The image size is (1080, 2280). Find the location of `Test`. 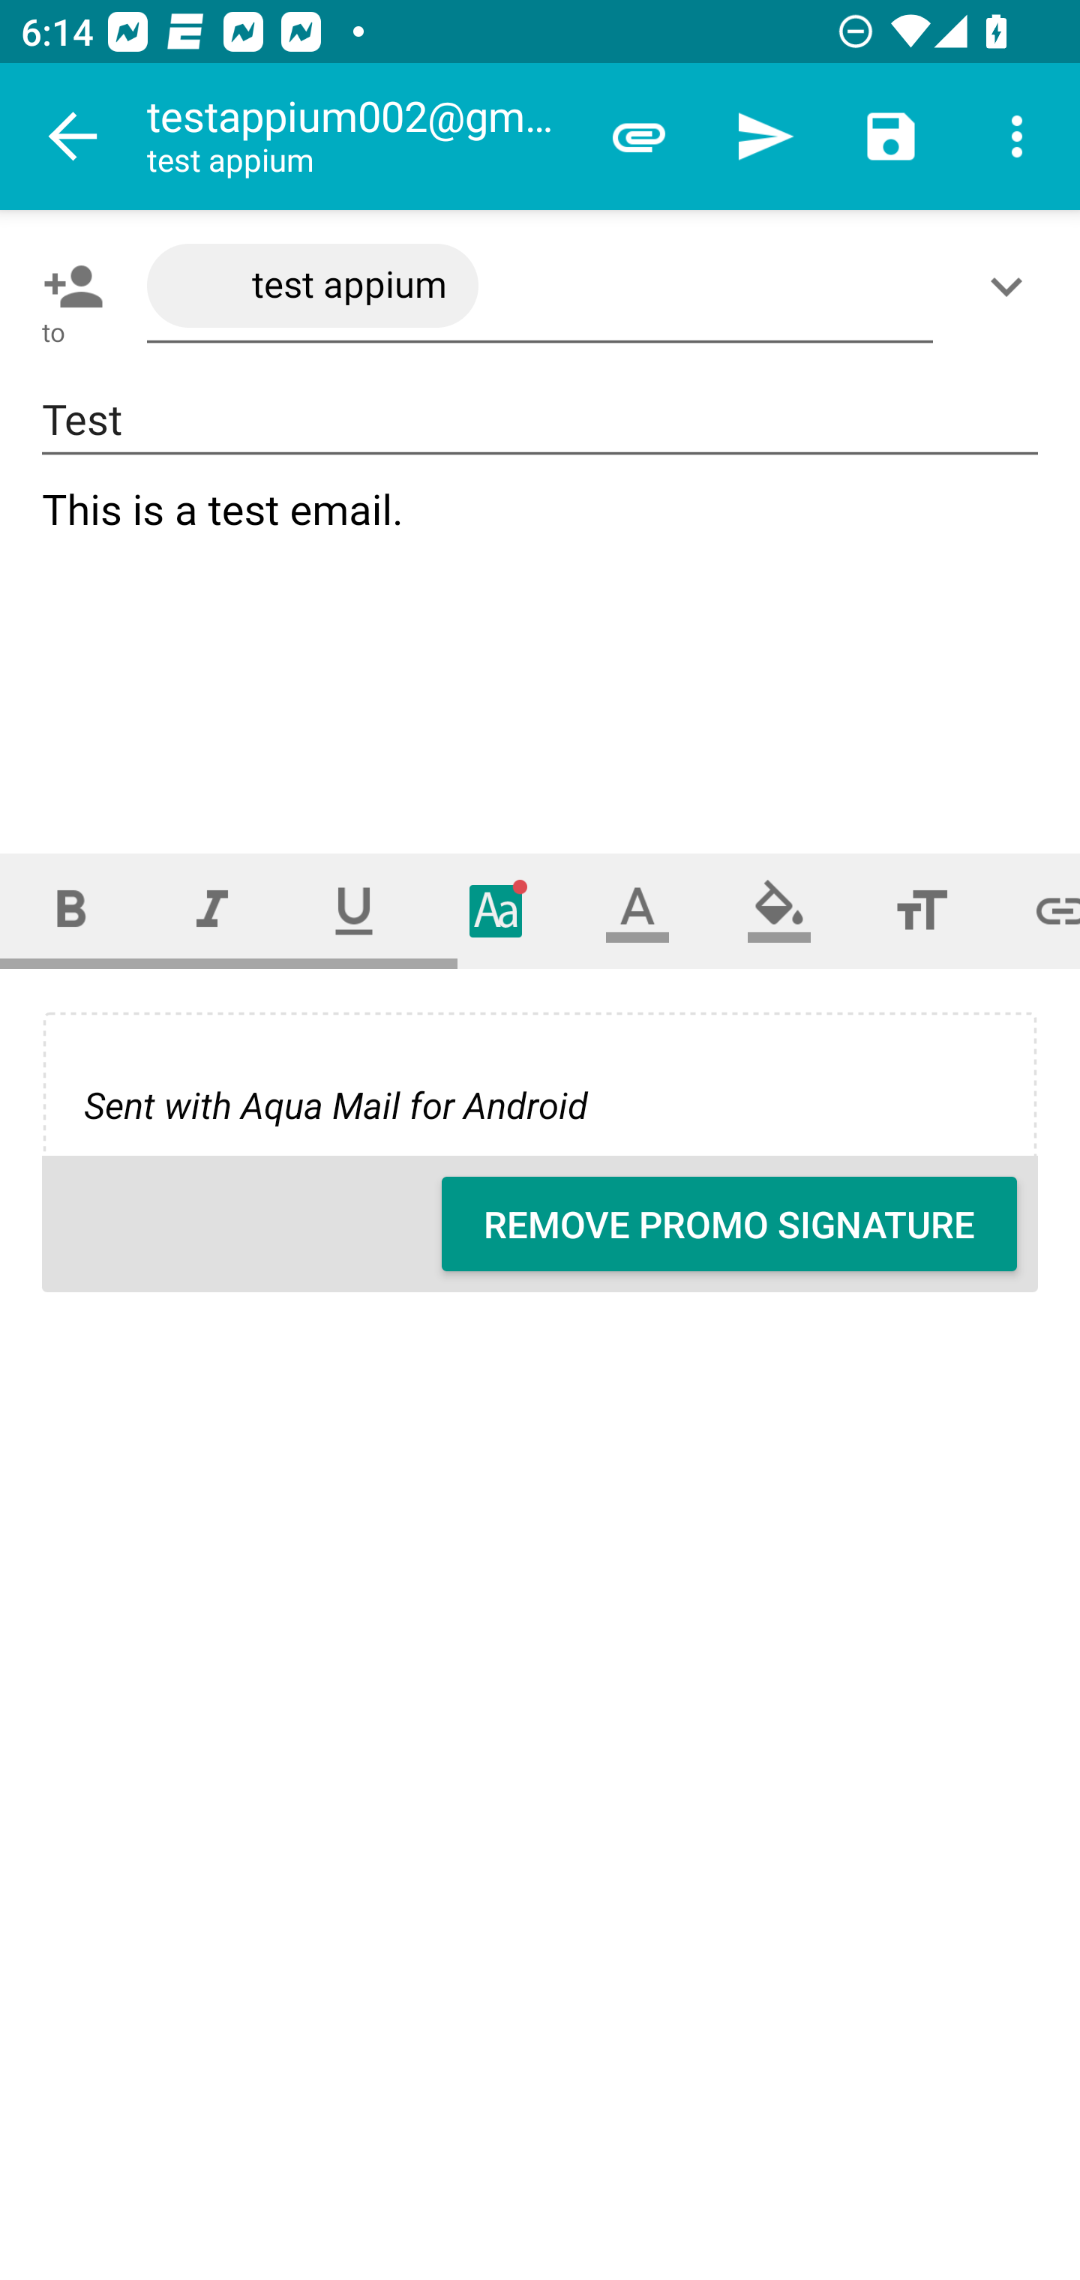

Test is located at coordinates (540, 420).